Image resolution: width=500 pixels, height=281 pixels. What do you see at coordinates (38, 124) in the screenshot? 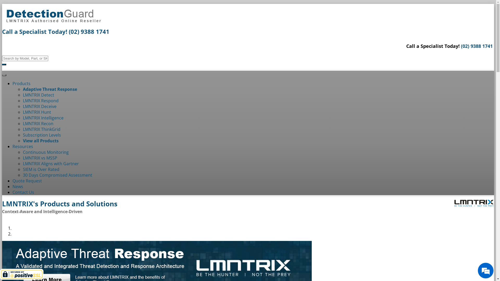
I see `LMNTRIX Recon` at bounding box center [38, 124].